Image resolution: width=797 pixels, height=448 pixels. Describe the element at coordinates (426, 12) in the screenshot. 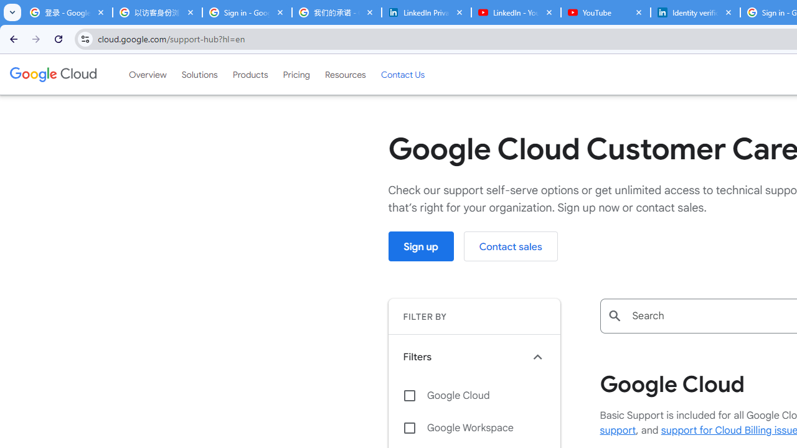

I see `LinkedIn Privacy Policy` at that location.